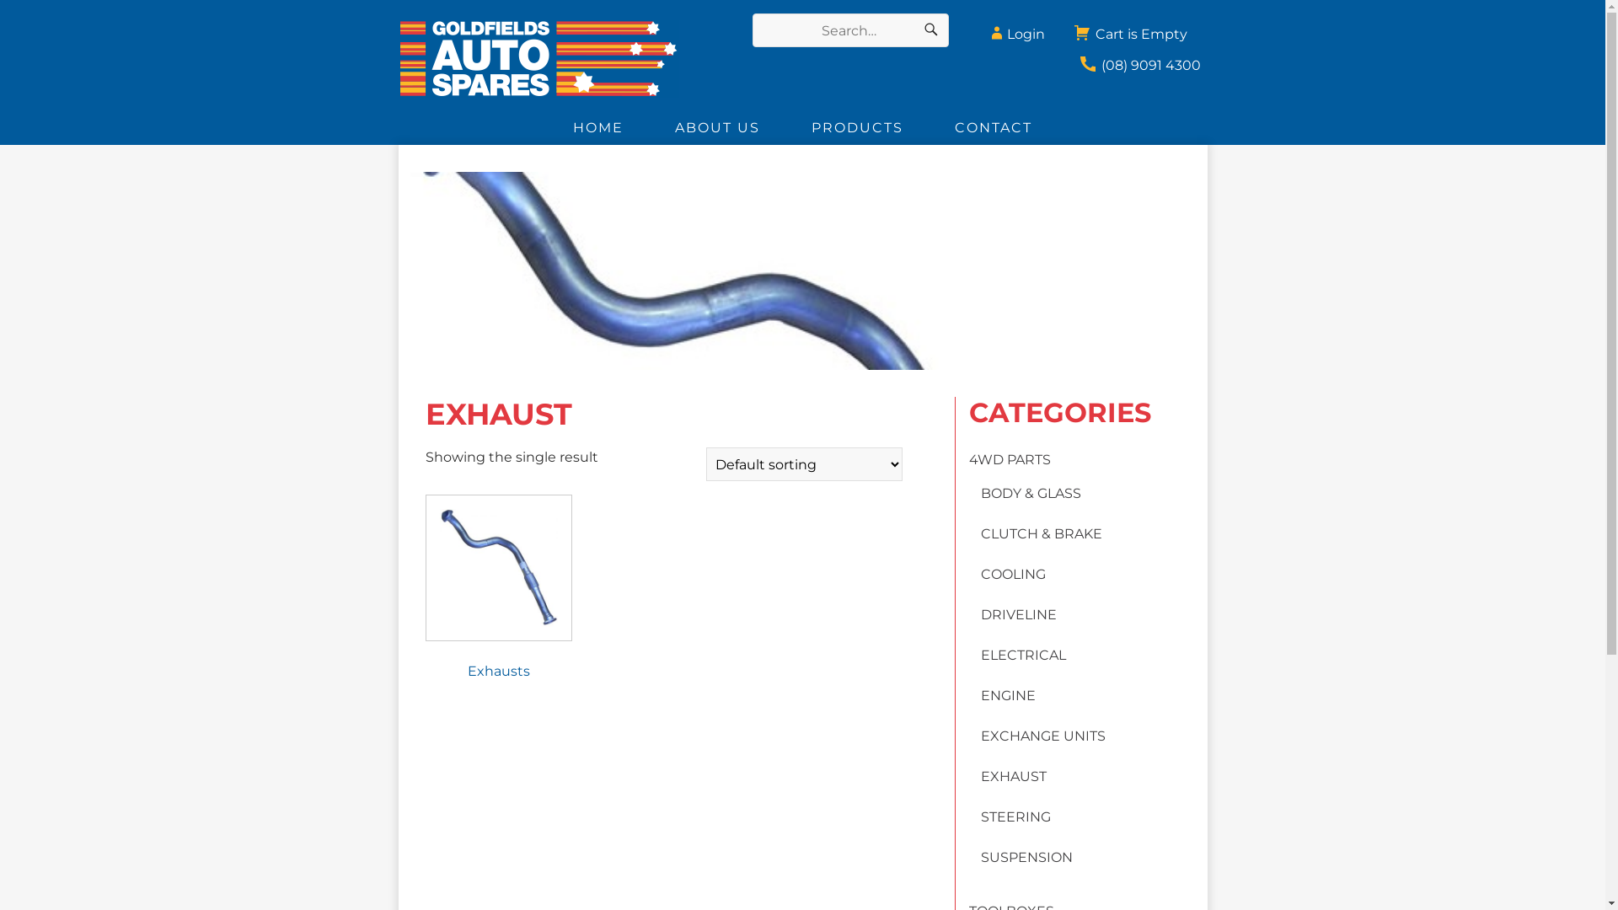 This screenshot has width=1618, height=910. Describe the element at coordinates (598, 128) in the screenshot. I see `HOME` at that location.